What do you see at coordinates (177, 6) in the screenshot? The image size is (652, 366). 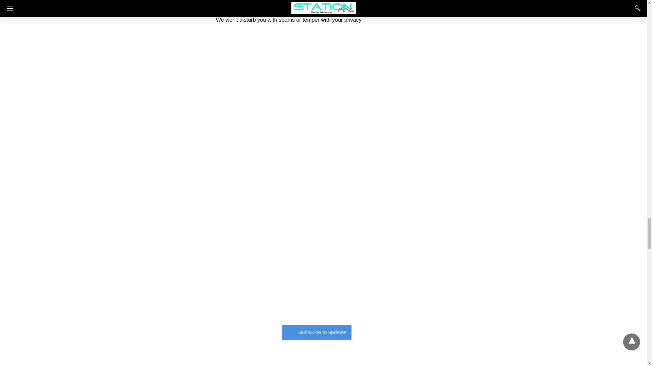 I see `Get a Copy Now ` at bounding box center [177, 6].